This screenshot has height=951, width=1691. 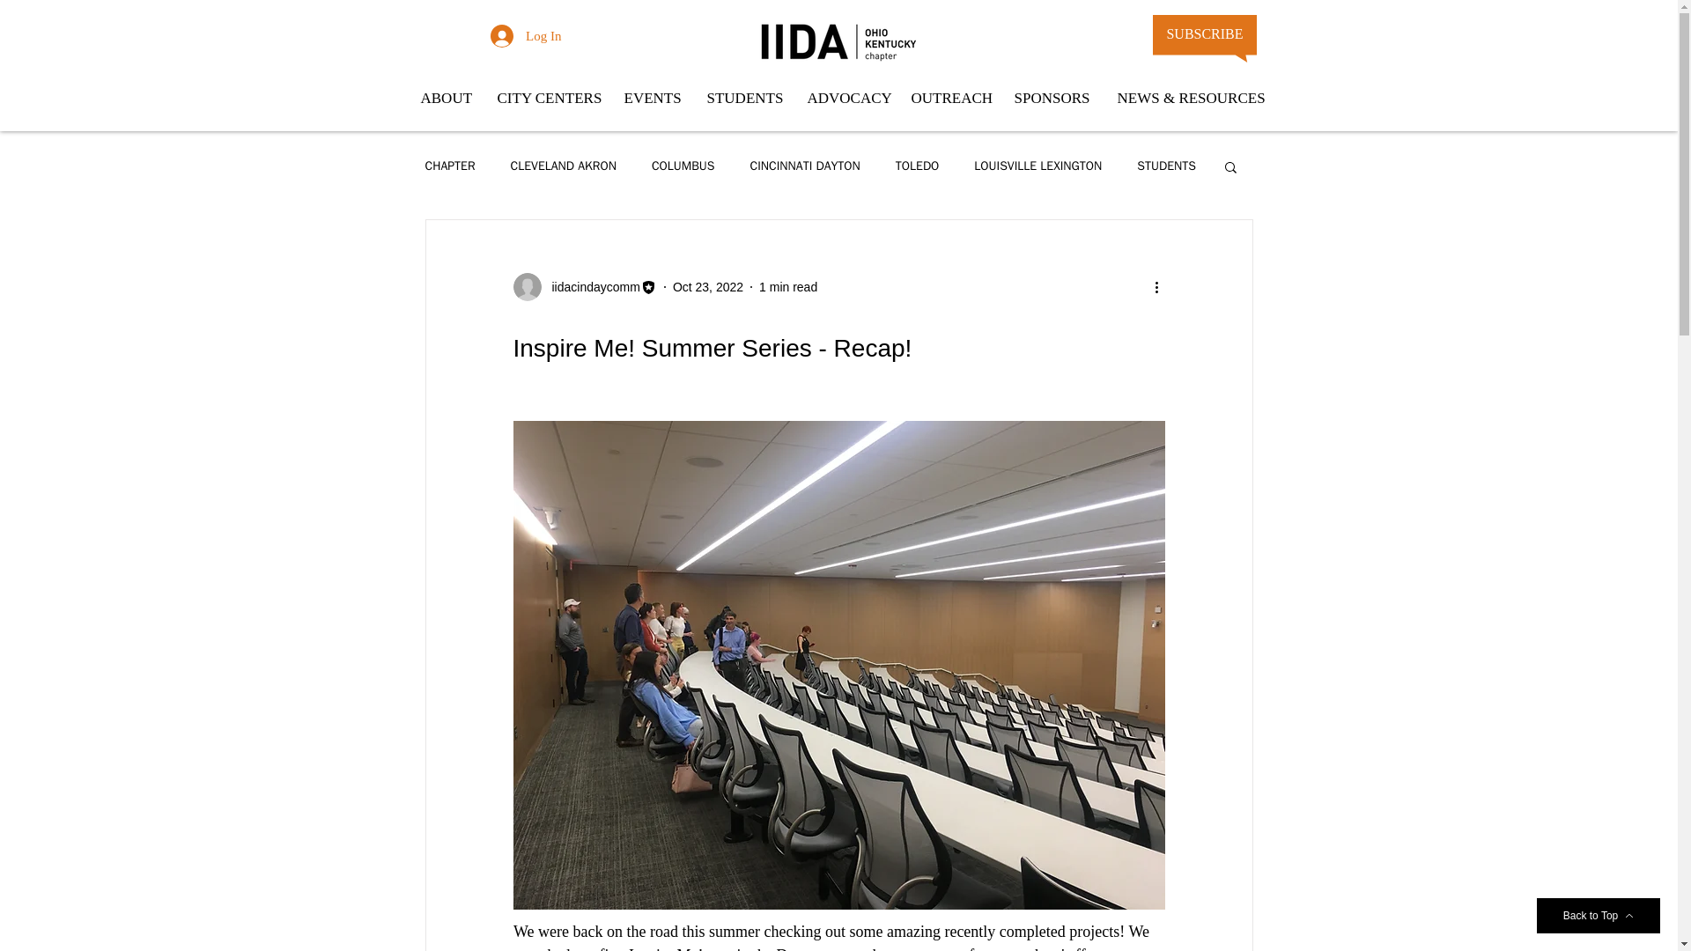 What do you see at coordinates (683, 166) in the screenshot?
I see `COLUMBUS` at bounding box center [683, 166].